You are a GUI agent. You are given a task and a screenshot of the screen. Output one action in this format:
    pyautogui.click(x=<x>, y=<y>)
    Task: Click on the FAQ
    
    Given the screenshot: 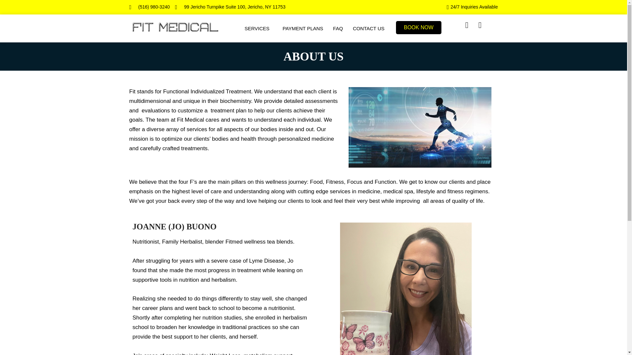 What is the action you would take?
    pyautogui.click(x=338, y=28)
    